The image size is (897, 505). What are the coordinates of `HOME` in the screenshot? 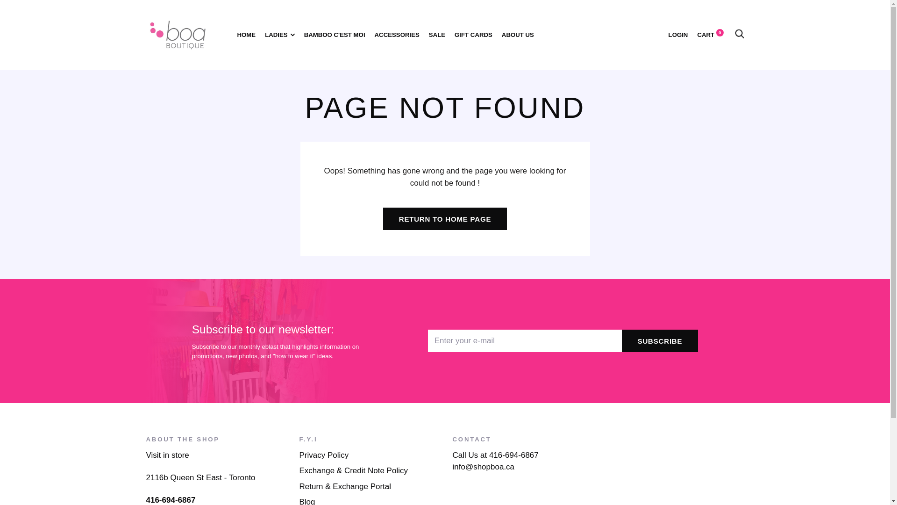 It's located at (247, 35).